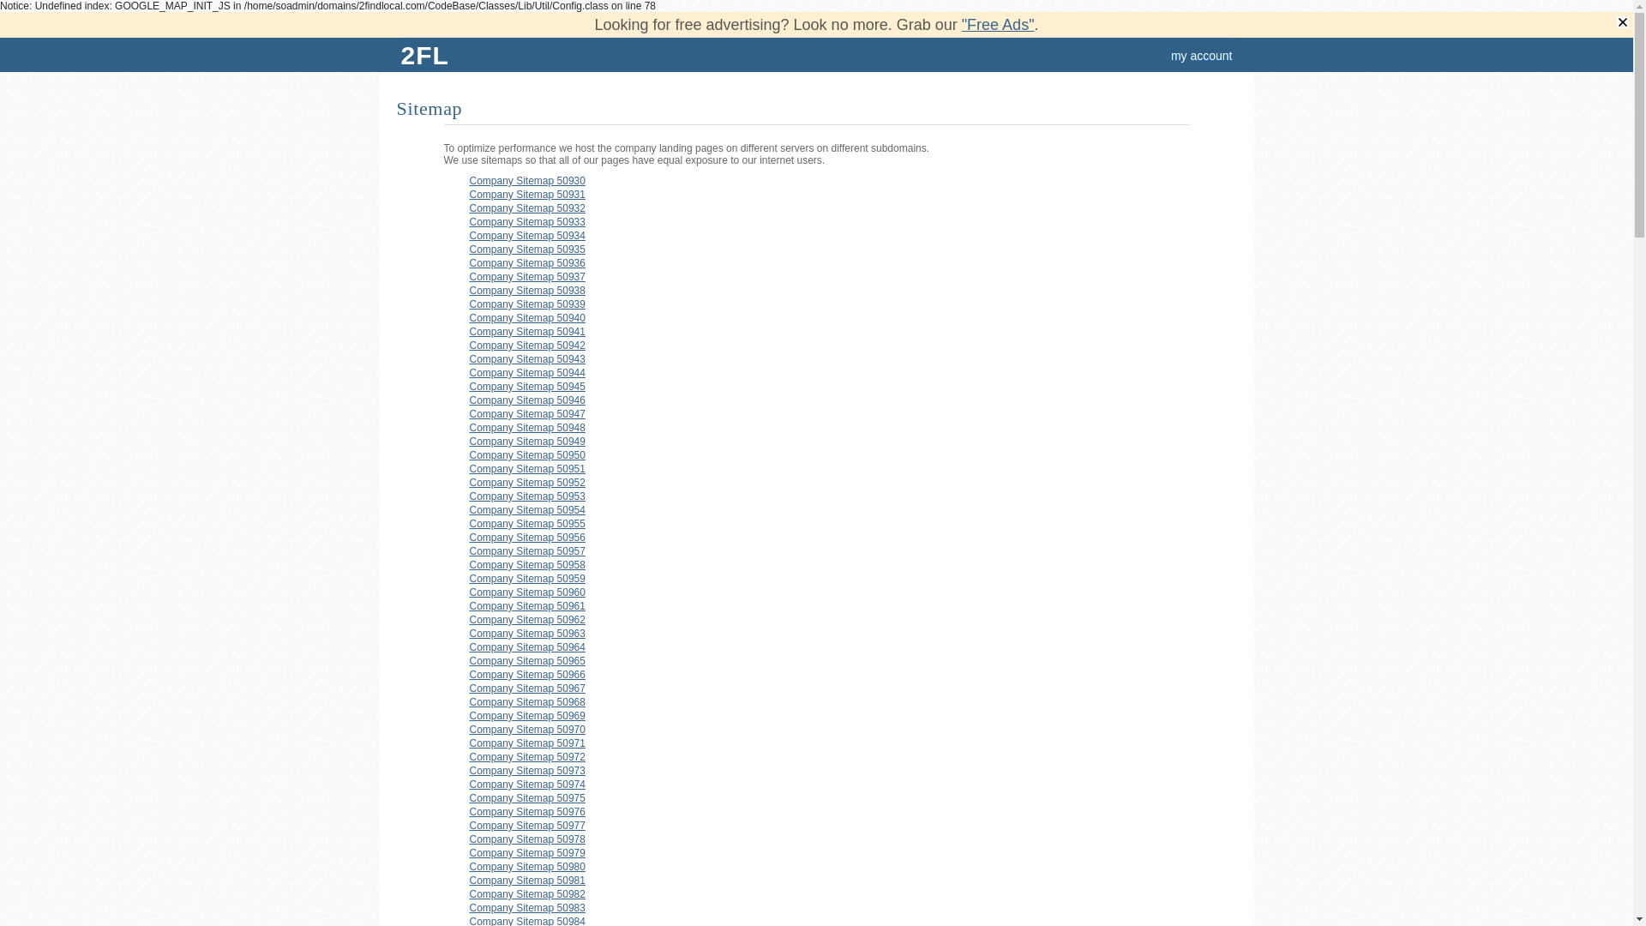 The image size is (1646, 926). Describe the element at coordinates (528, 373) in the screenshot. I see `Company Sitemap 50944` at that location.